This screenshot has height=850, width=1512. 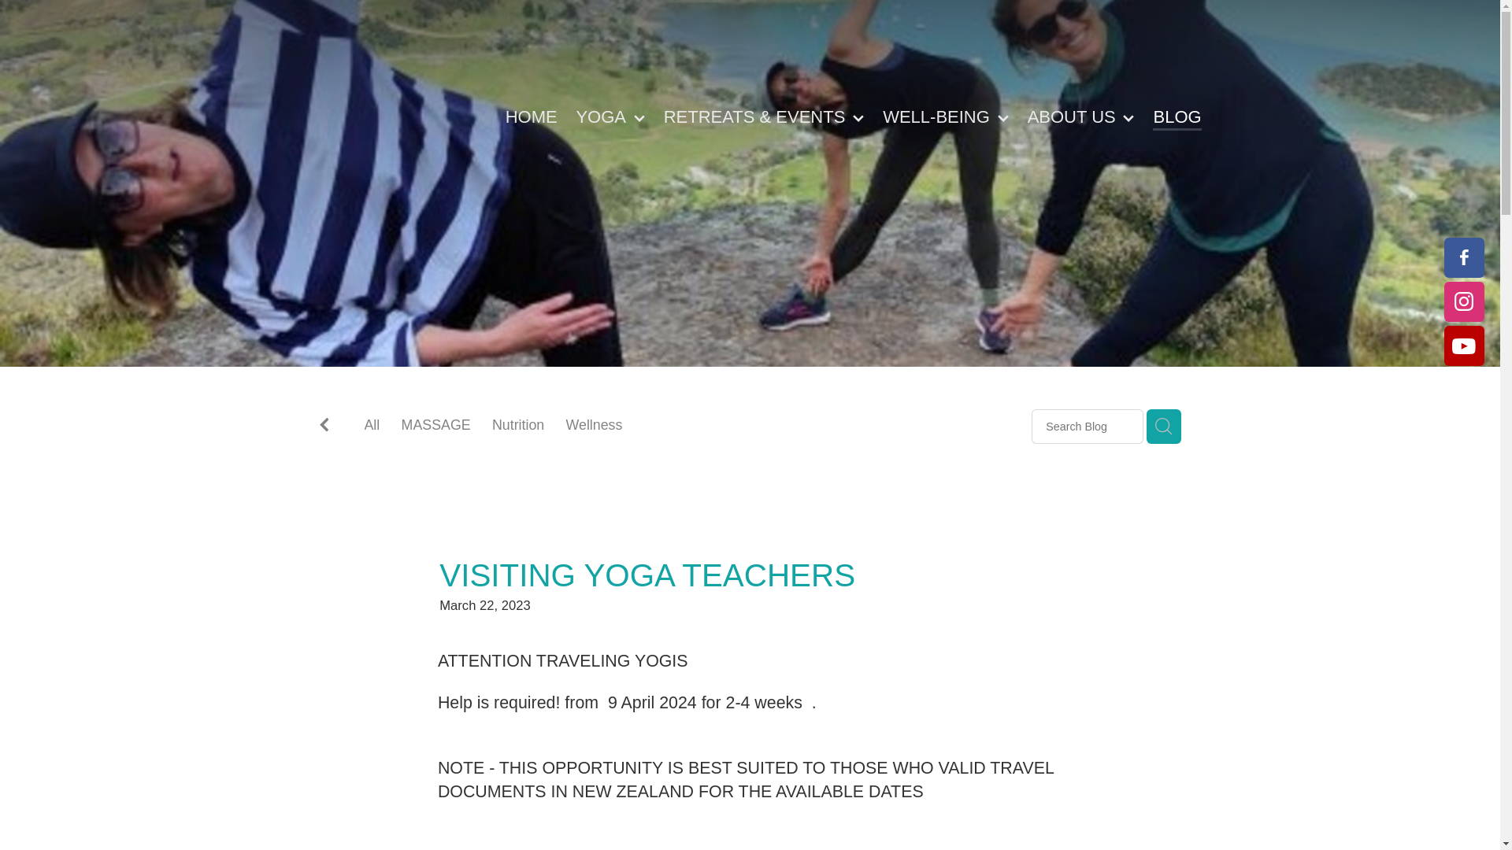 I want to click on Nutrition, so click(x=518, y=427).